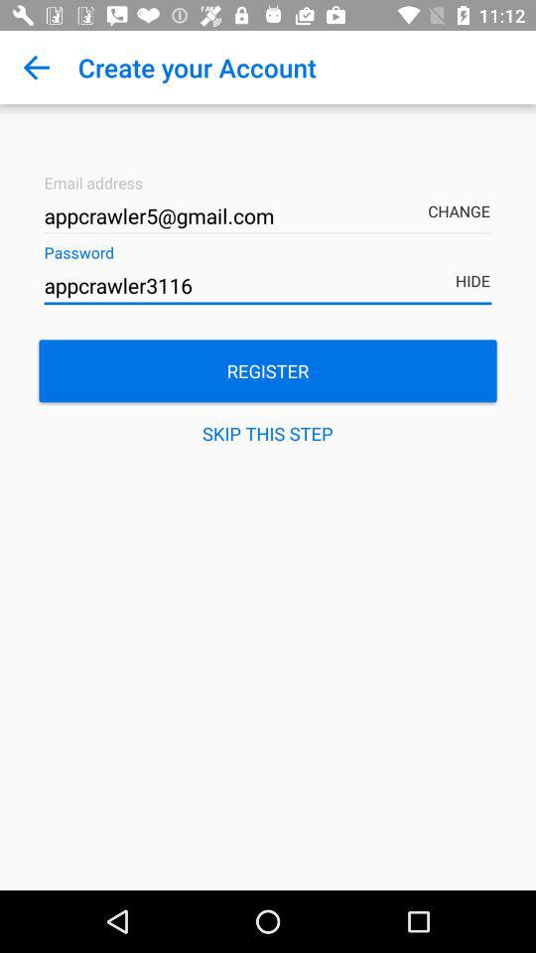 The width and height of the screenshot is (536, 953). Describe the element at coordinates (36, 68) in the screenshot. I see `select the icon next to the create your account item` at that location.